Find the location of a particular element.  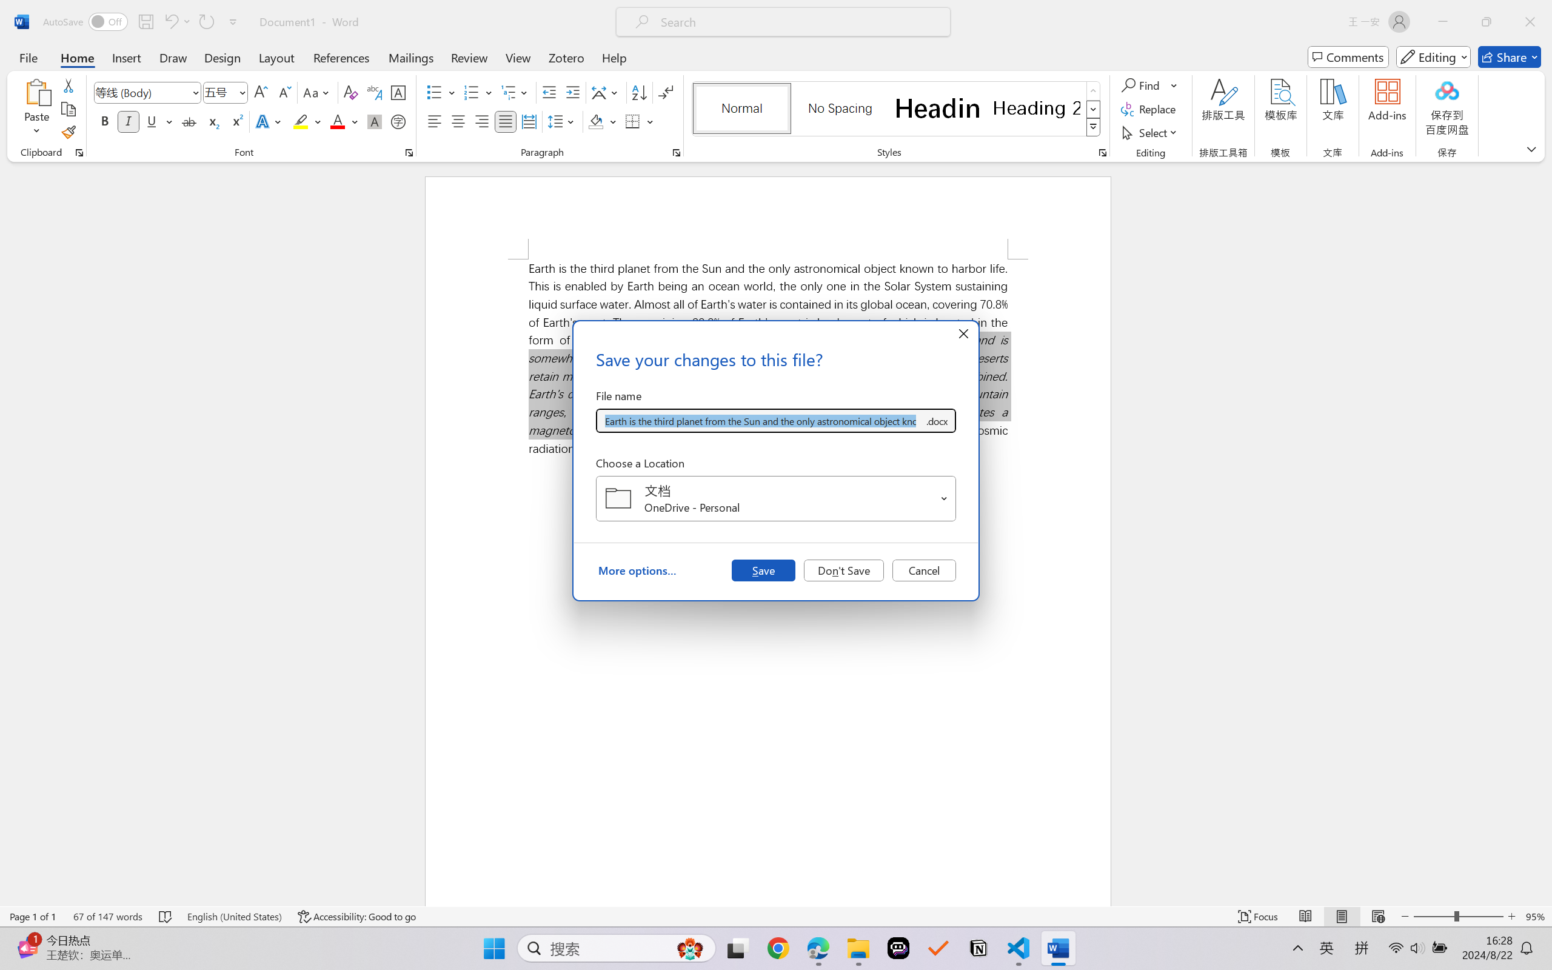

Clear Formatting is located at coordinates (350, 92).